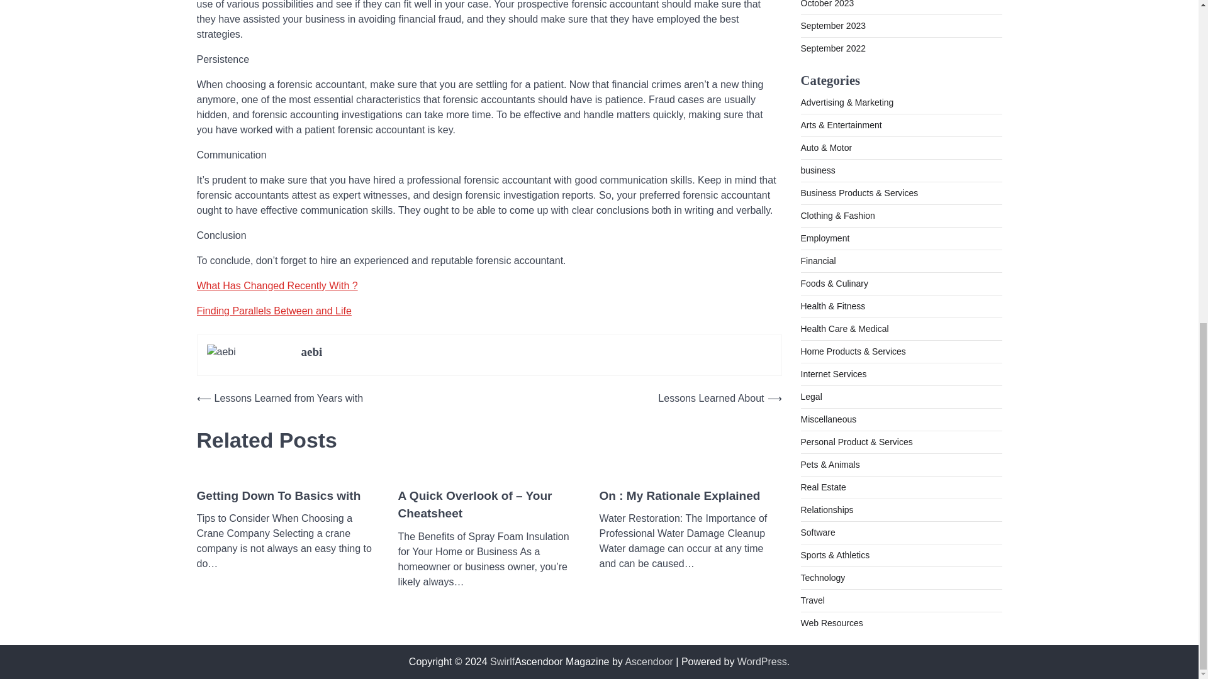  What do you see at coordinates (833, 25) in the screenshot?
I see `September 2023` at bounding box center [833, 25].